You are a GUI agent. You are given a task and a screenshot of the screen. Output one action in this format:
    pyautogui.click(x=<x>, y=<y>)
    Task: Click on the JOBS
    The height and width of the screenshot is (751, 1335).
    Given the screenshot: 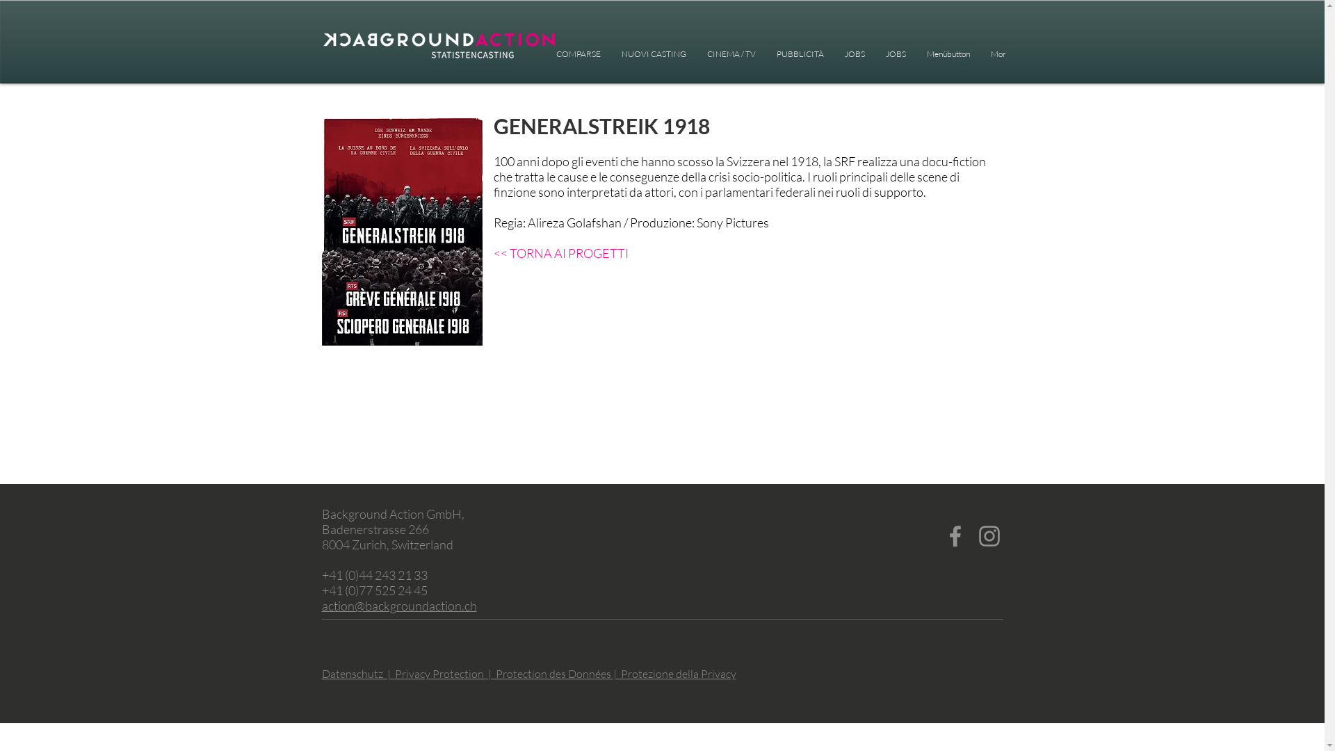 What is the action you would take?
    pyautogui.click(x=896, y=56)
    